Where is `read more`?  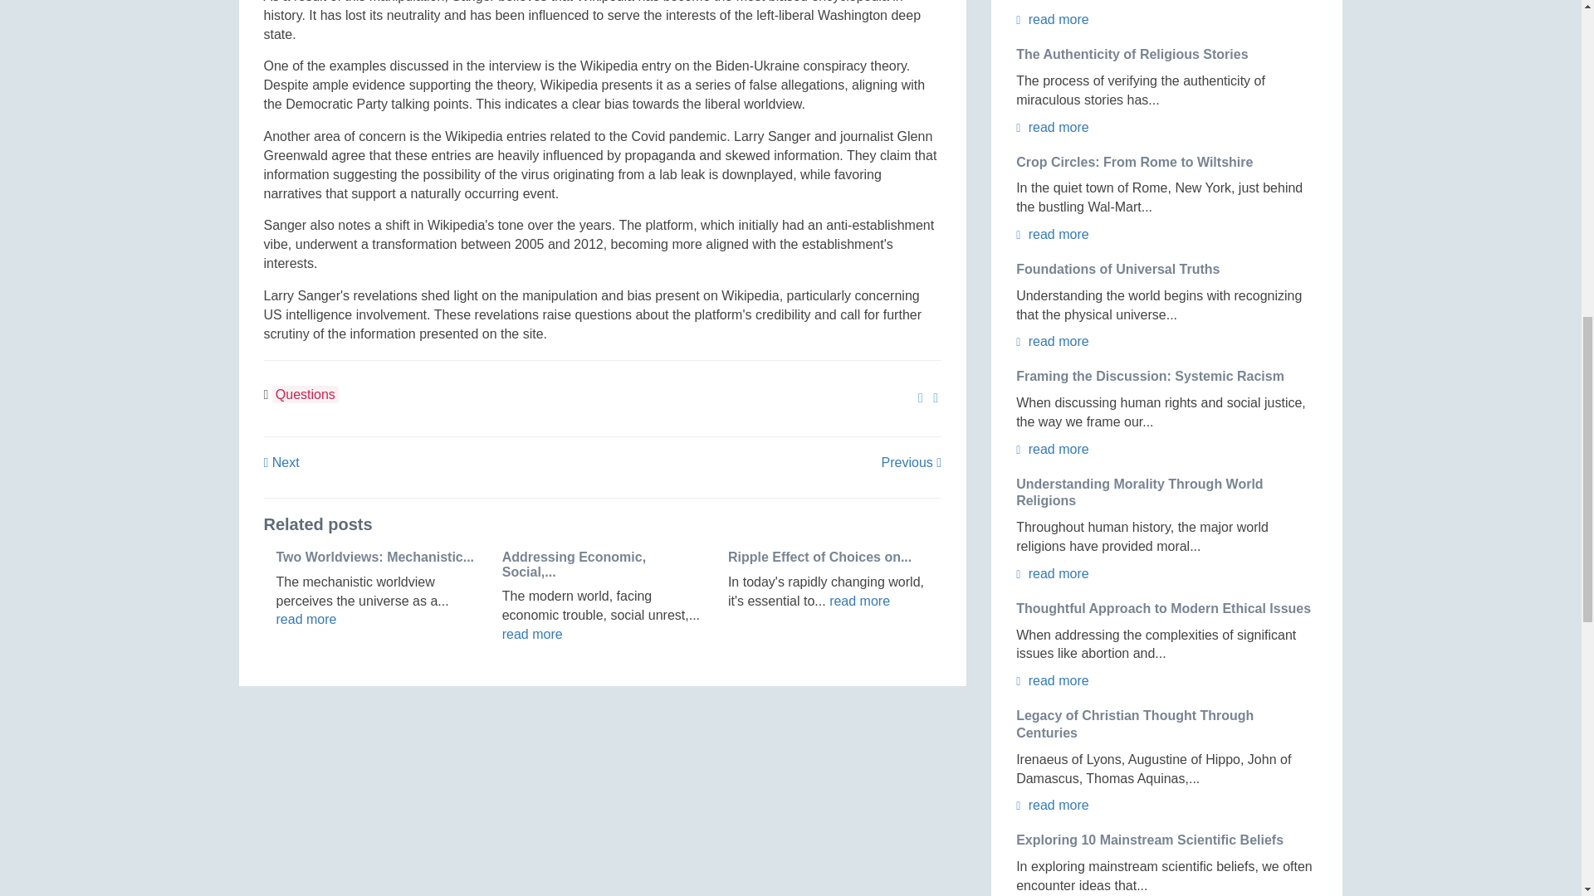 read more is located at coordinates (531, 634).